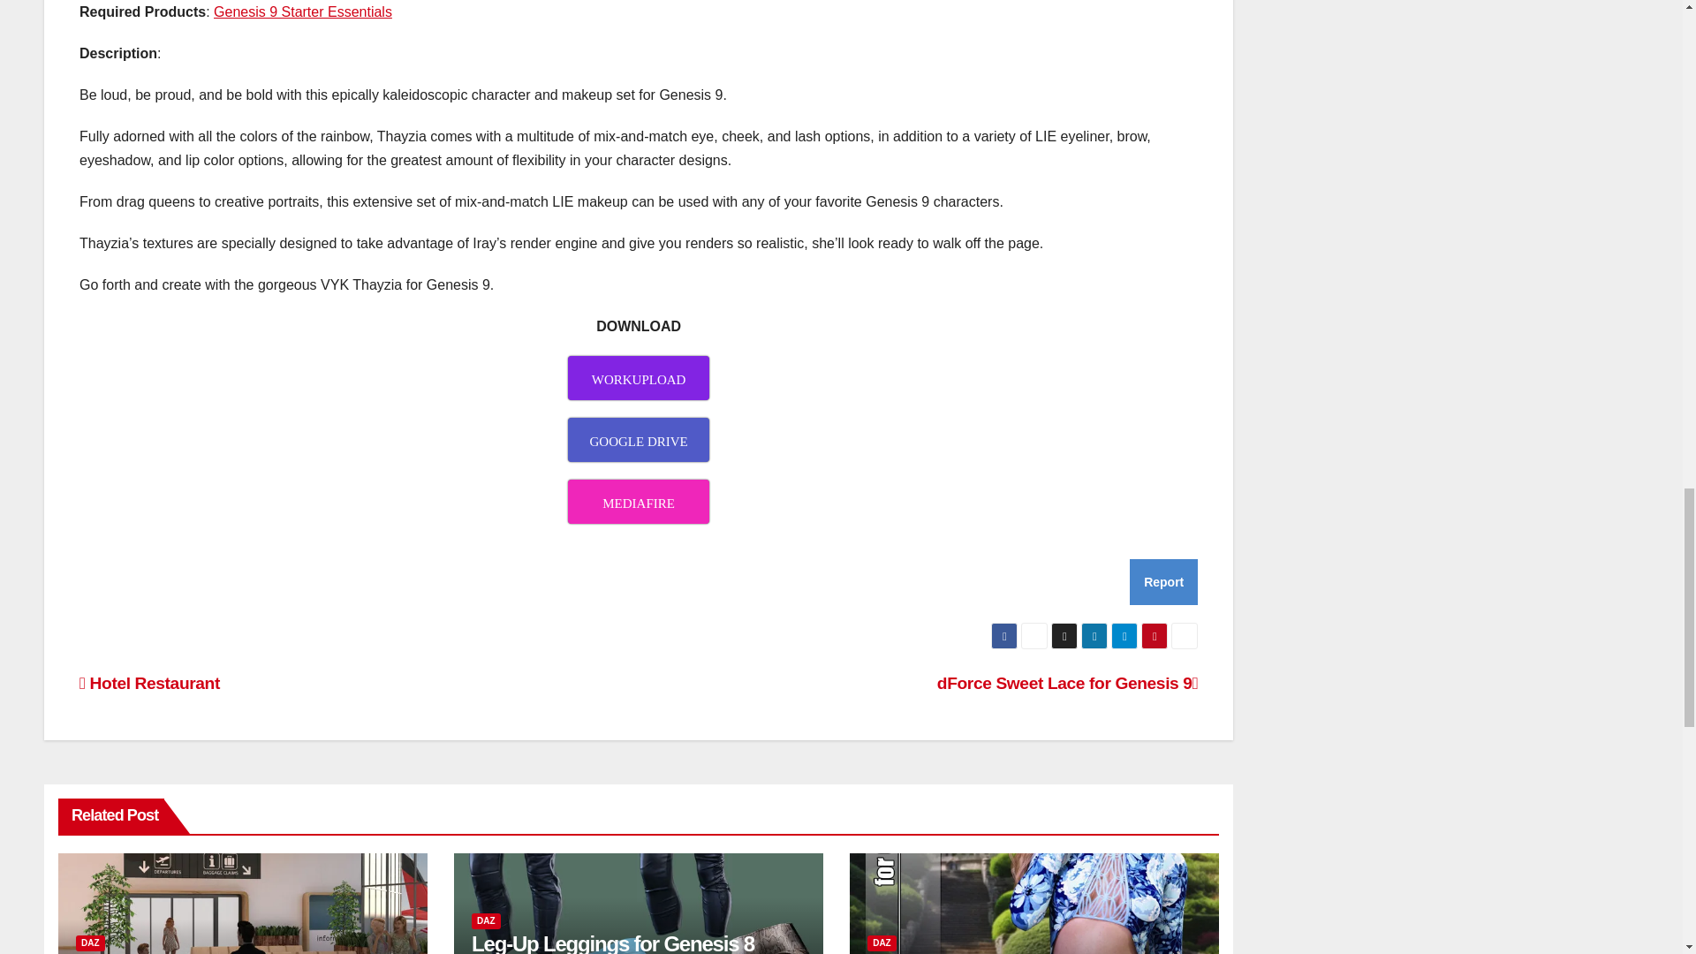 Image resolution: width=1696 pixels, height=954 pixels. What do you see at coordinates (638, 502) in the screenshot?
I see `MEDIAFIRE` at bounding box center [638, 502].